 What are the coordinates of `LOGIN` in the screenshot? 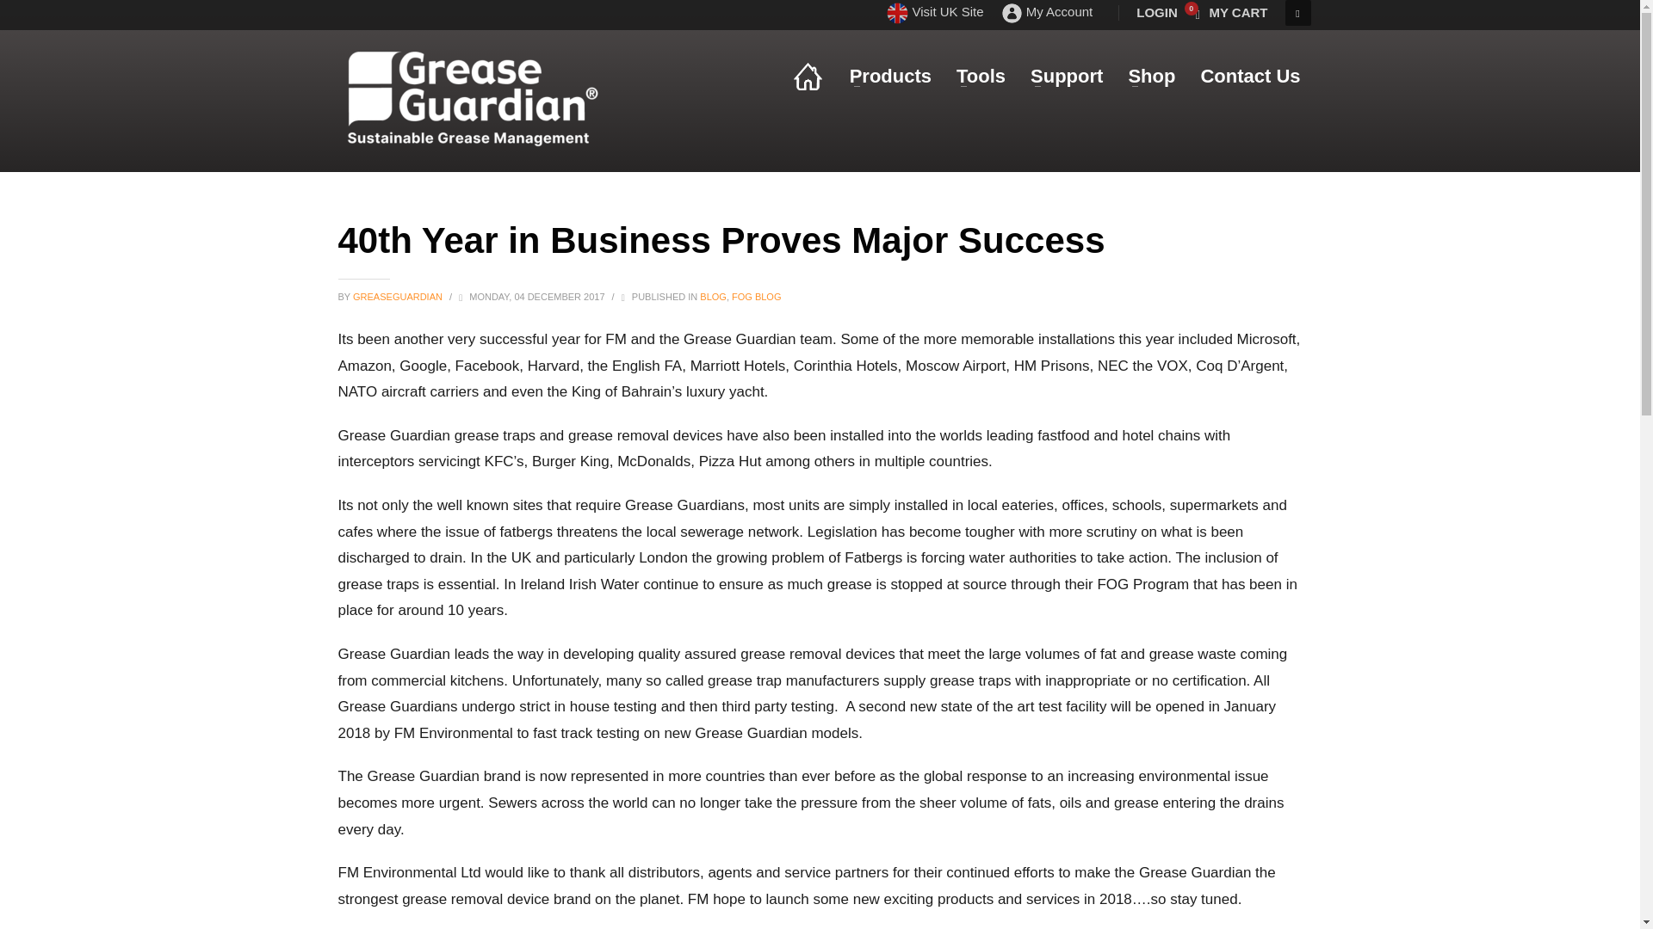 It's located at (1157, 12).